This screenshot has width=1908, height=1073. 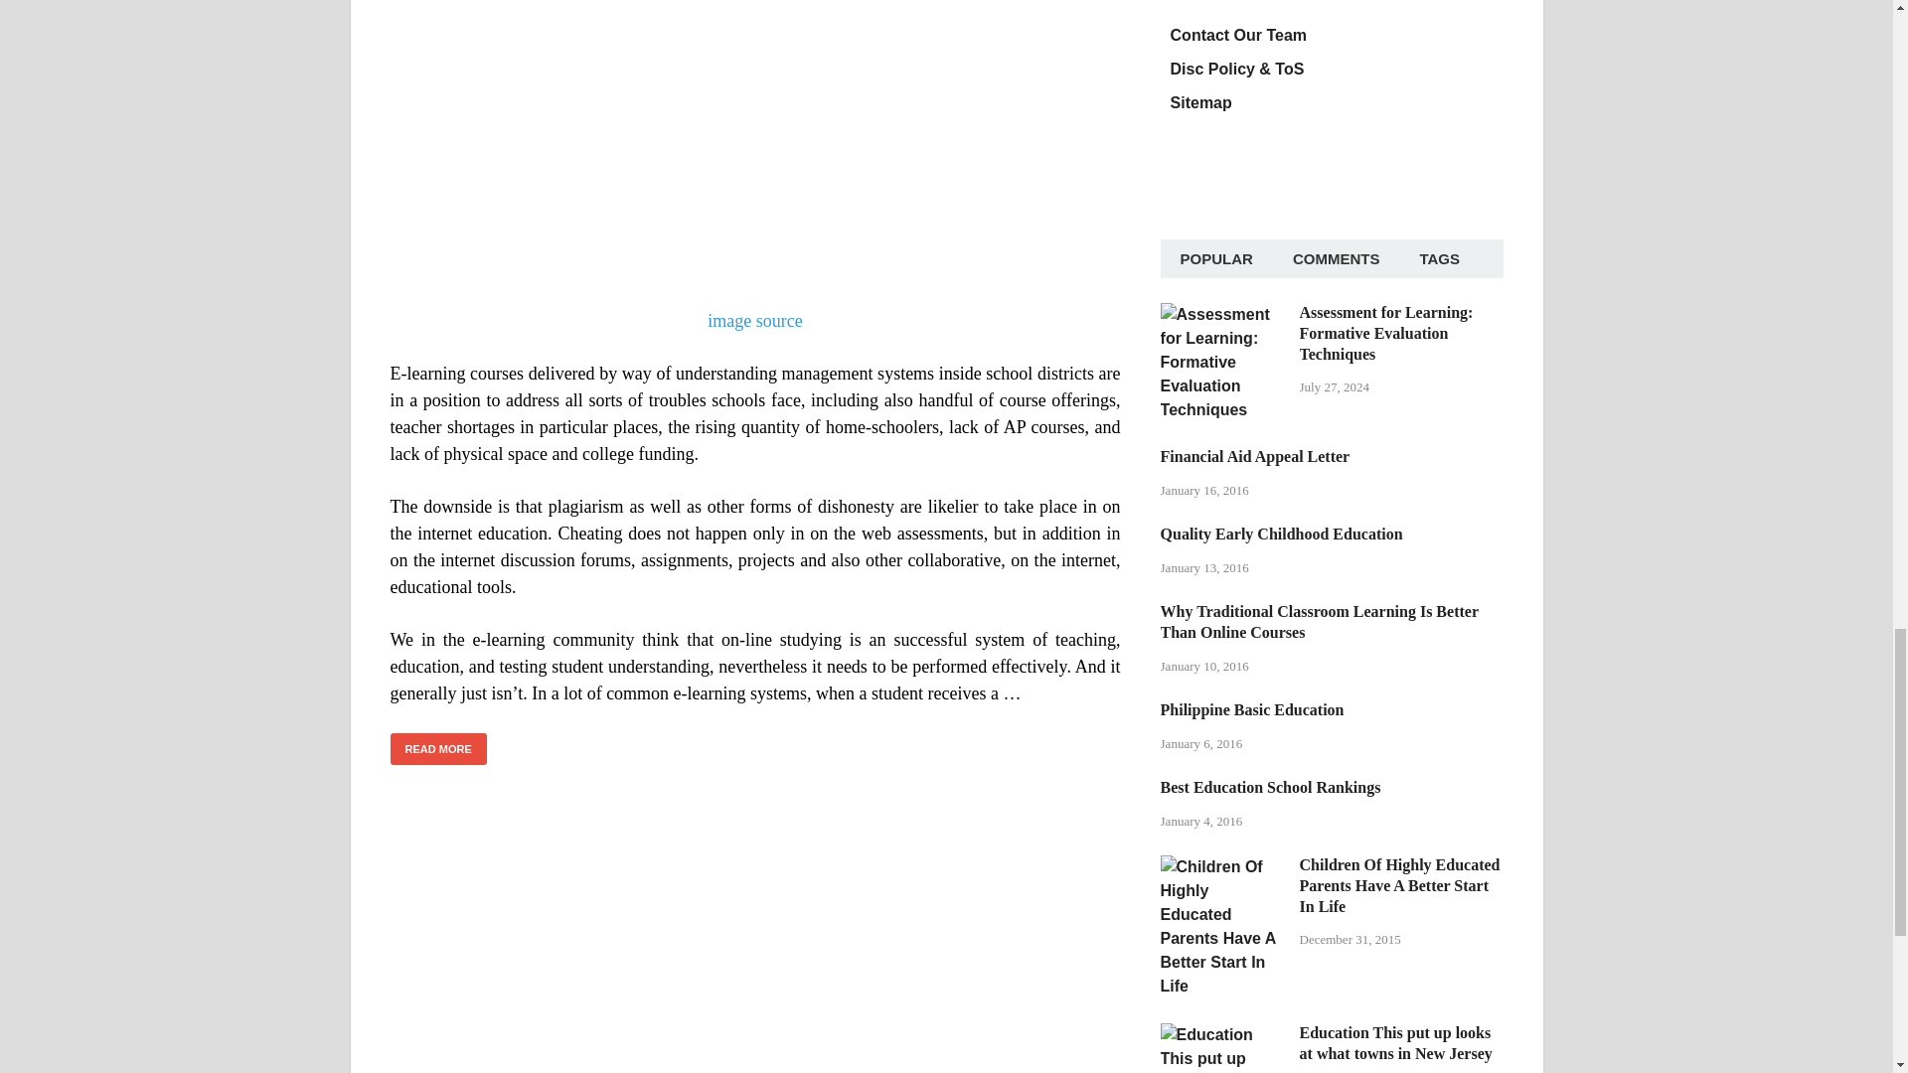 What do you see at coordinates (1222, 1033) in the screenshot?
I see `Education This put up looks at what towns in New Jersey` at bounding box center [1222, 1033].